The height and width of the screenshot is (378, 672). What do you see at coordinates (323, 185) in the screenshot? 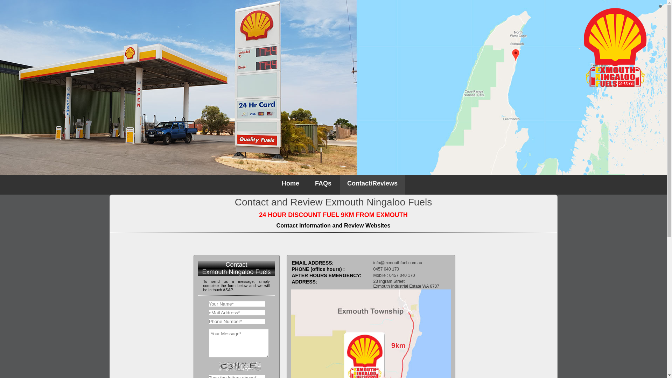
I see `FAQs` at bounding box center [323, 185].